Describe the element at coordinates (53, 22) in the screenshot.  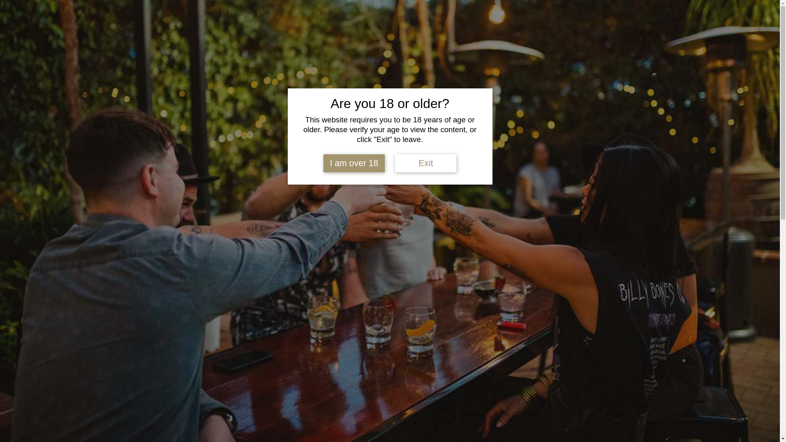
I see `FAQ` at that location.